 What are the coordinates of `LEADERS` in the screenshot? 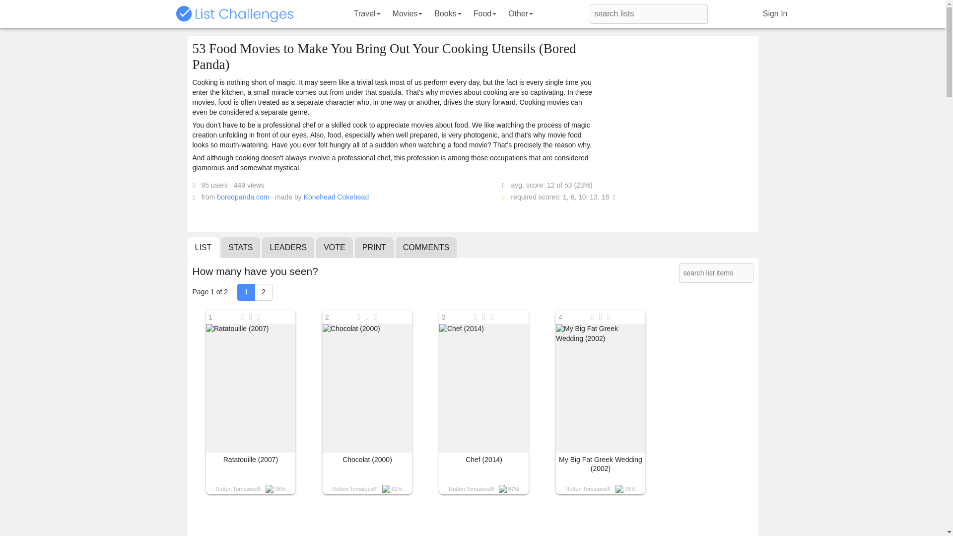 It's located at (288, 248).